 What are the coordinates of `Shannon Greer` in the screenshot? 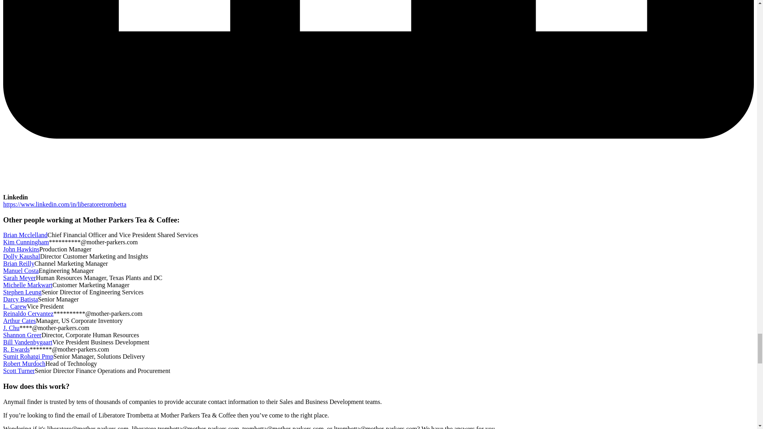 It's located at (22, 335).